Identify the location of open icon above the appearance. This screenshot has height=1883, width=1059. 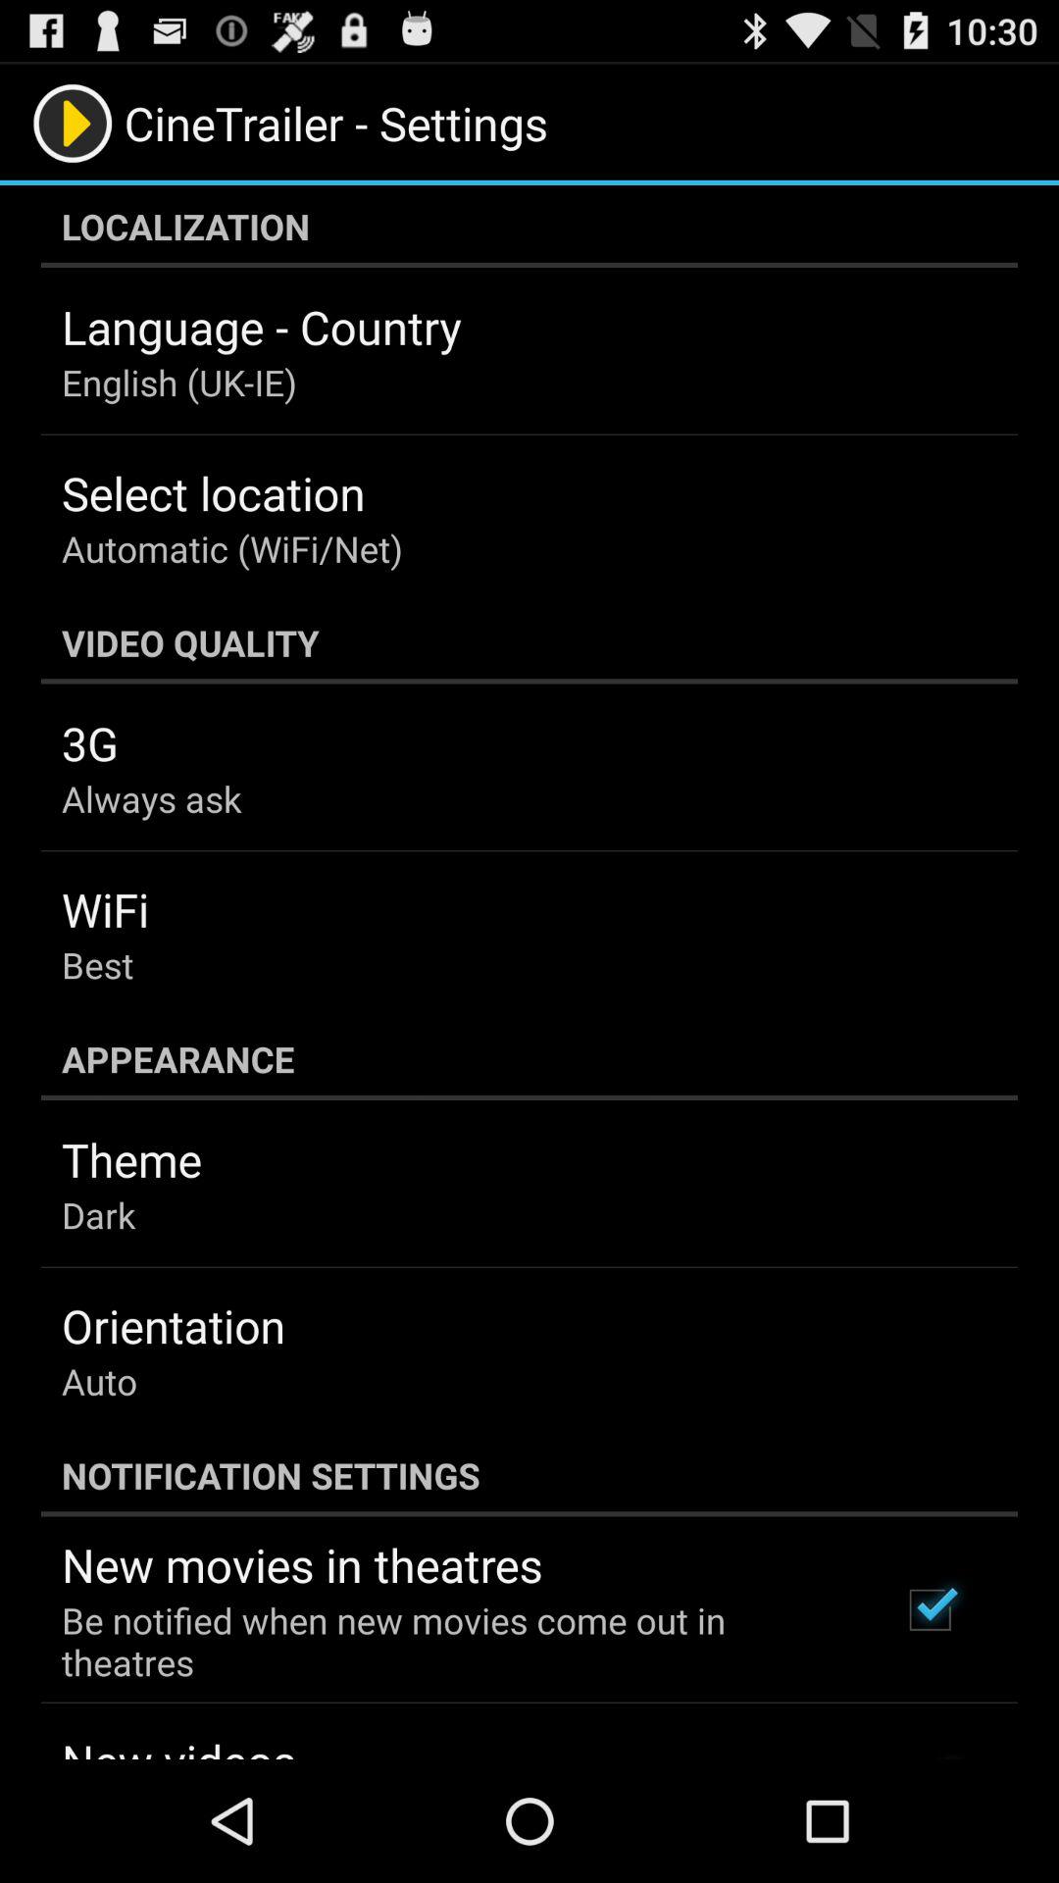
(98, 965).